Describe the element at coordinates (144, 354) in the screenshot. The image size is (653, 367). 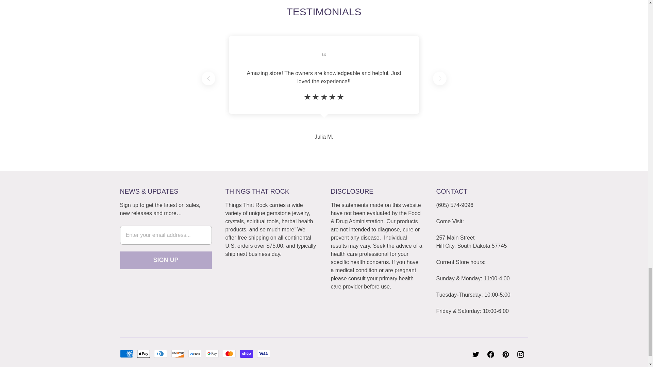
I see `Apple Pay` at that location.